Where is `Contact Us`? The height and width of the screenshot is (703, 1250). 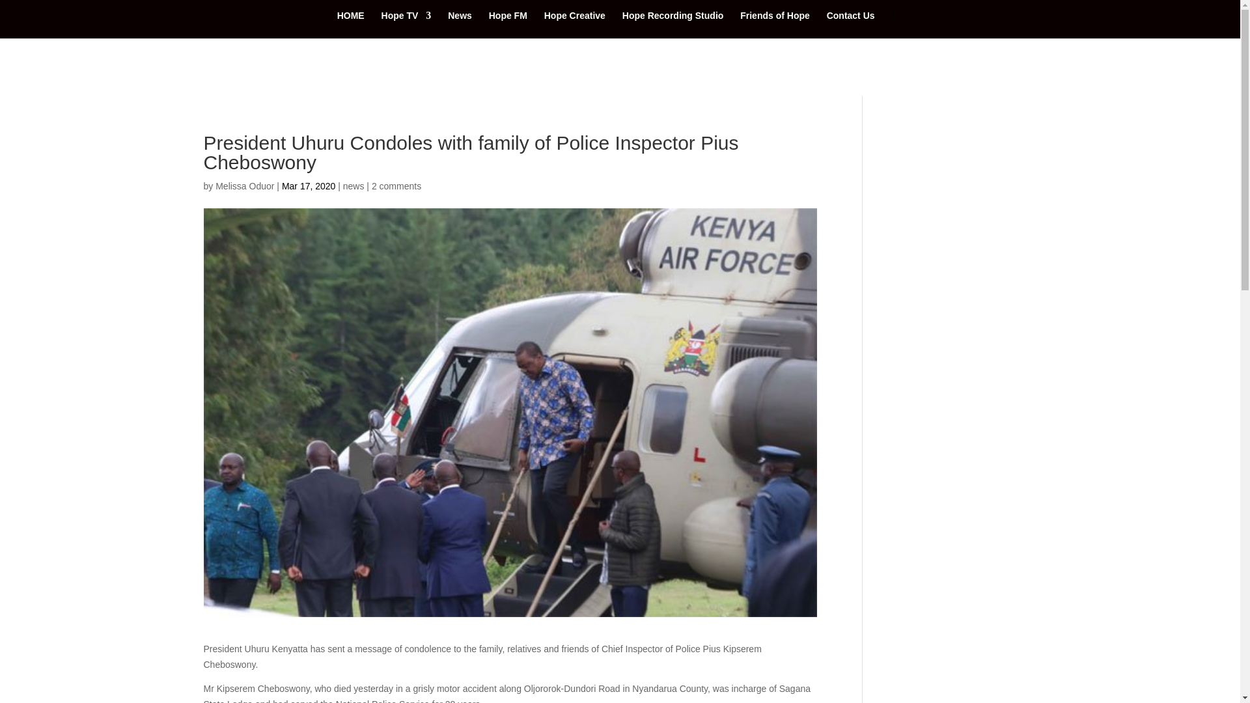 Contact Us is located at coordinates (850, 25).